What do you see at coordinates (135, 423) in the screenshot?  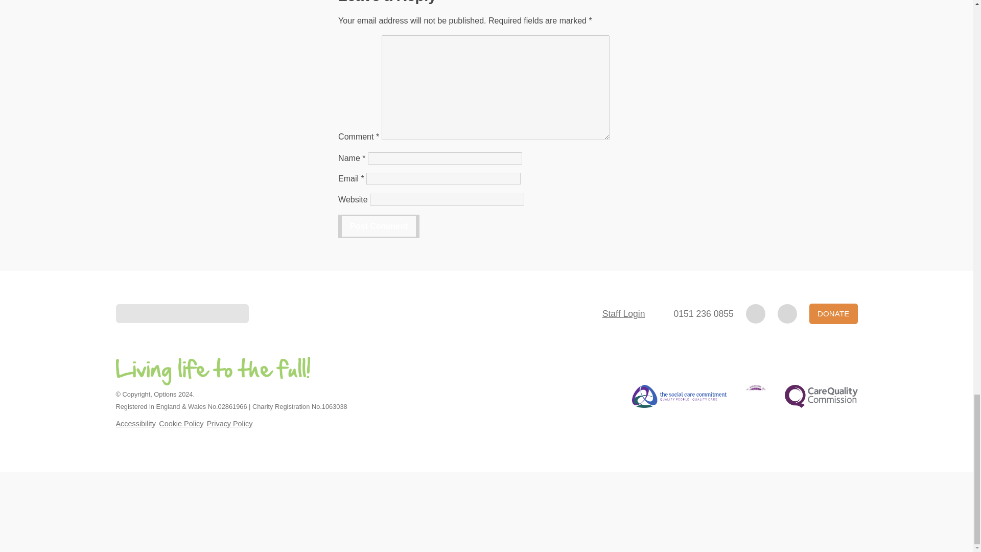 I see `Accessibility` at bounding box center [135, 423].